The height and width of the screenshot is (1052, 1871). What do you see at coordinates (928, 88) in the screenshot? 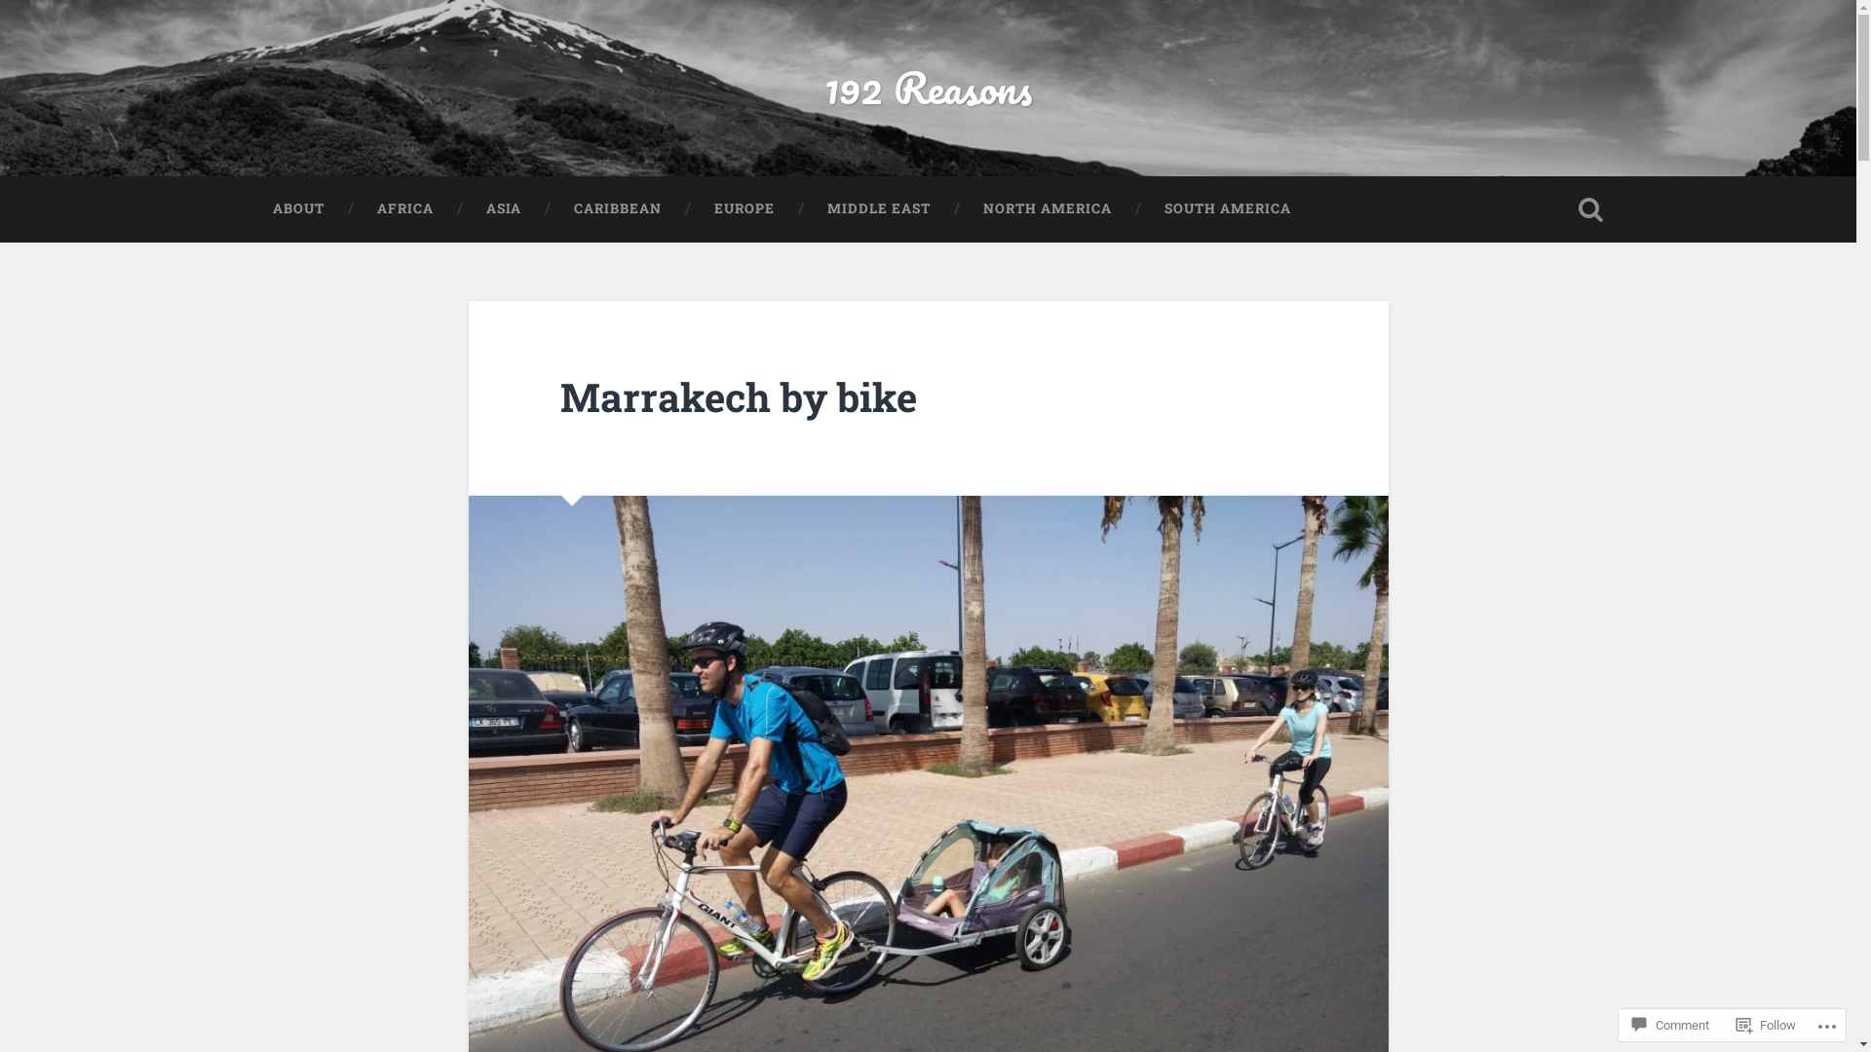
I see `192 Reasons` at bounding box center [928, 88].